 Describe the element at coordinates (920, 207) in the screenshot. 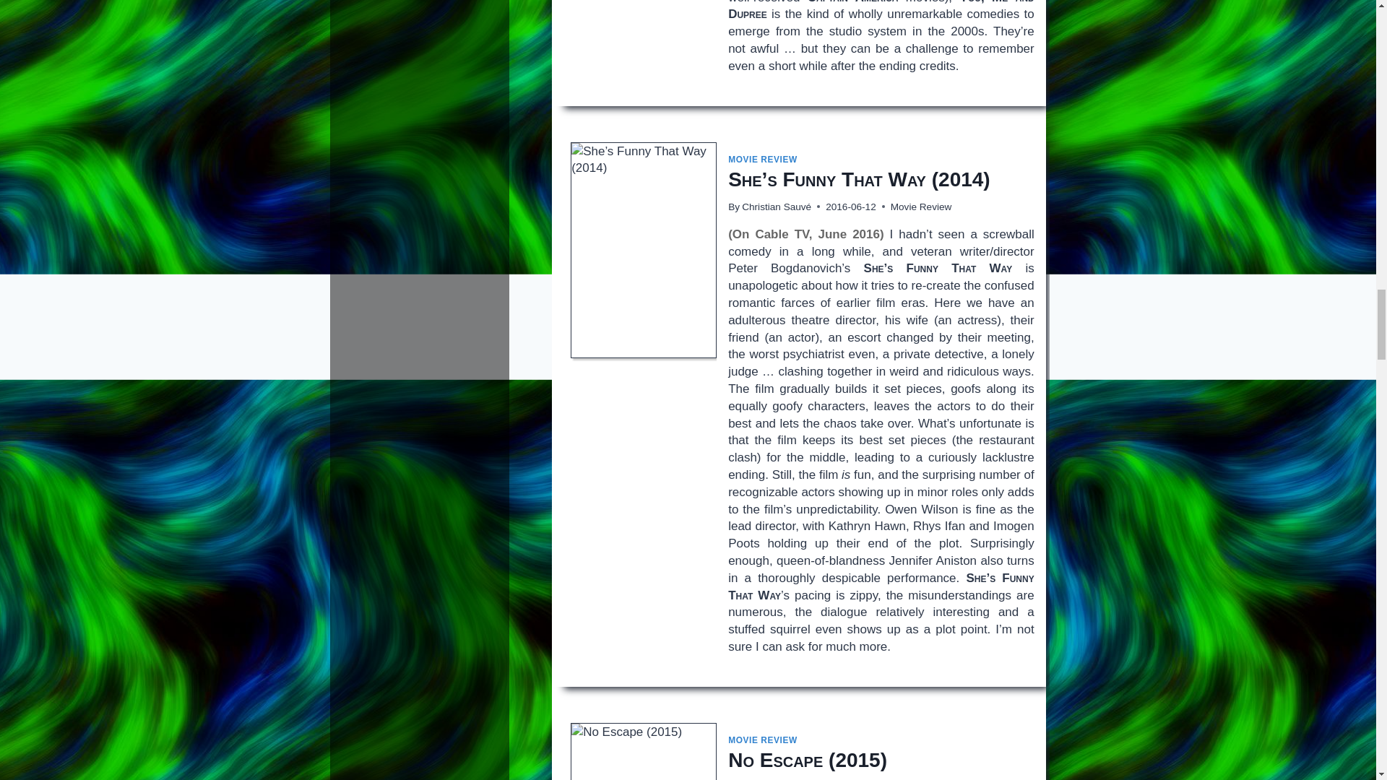

I see `Movie Review` at that location.